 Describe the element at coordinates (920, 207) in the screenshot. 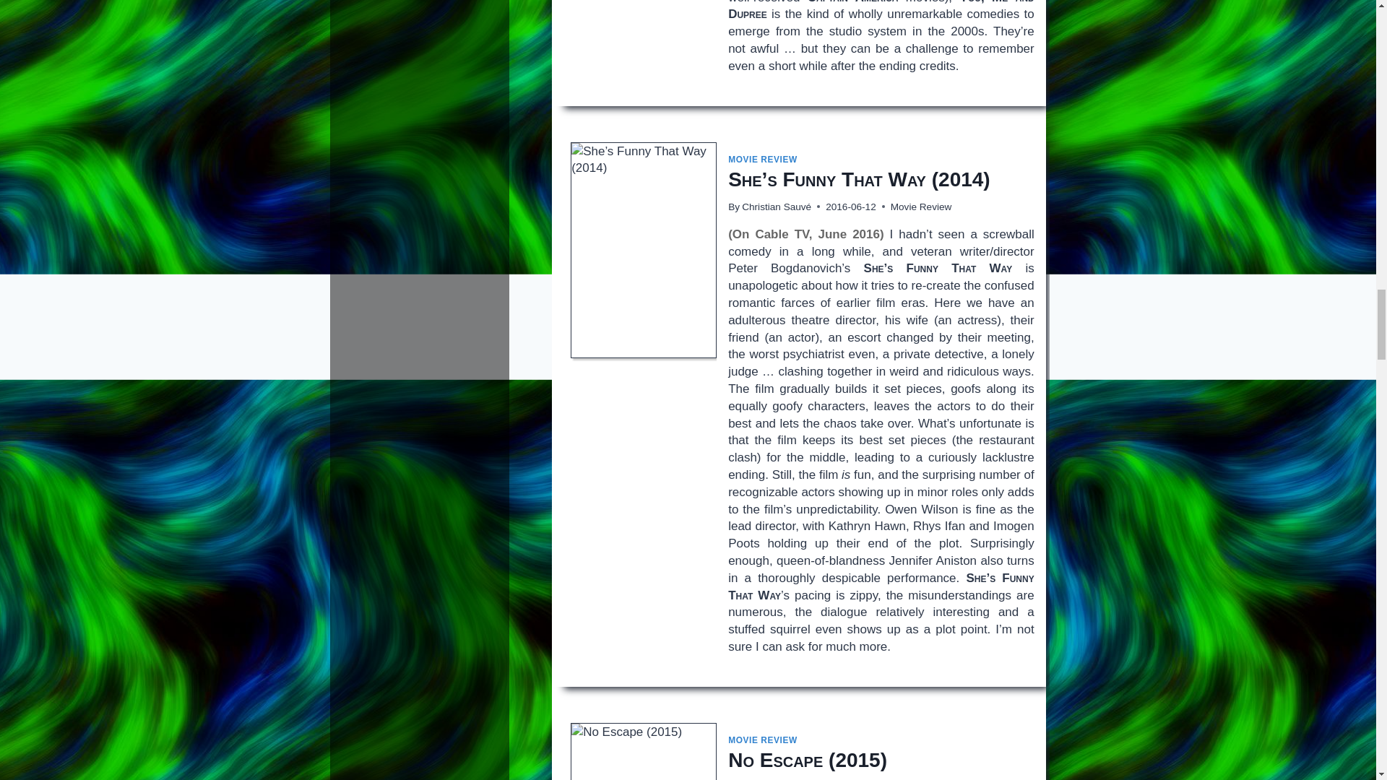

I see `Movie Review` at that location.